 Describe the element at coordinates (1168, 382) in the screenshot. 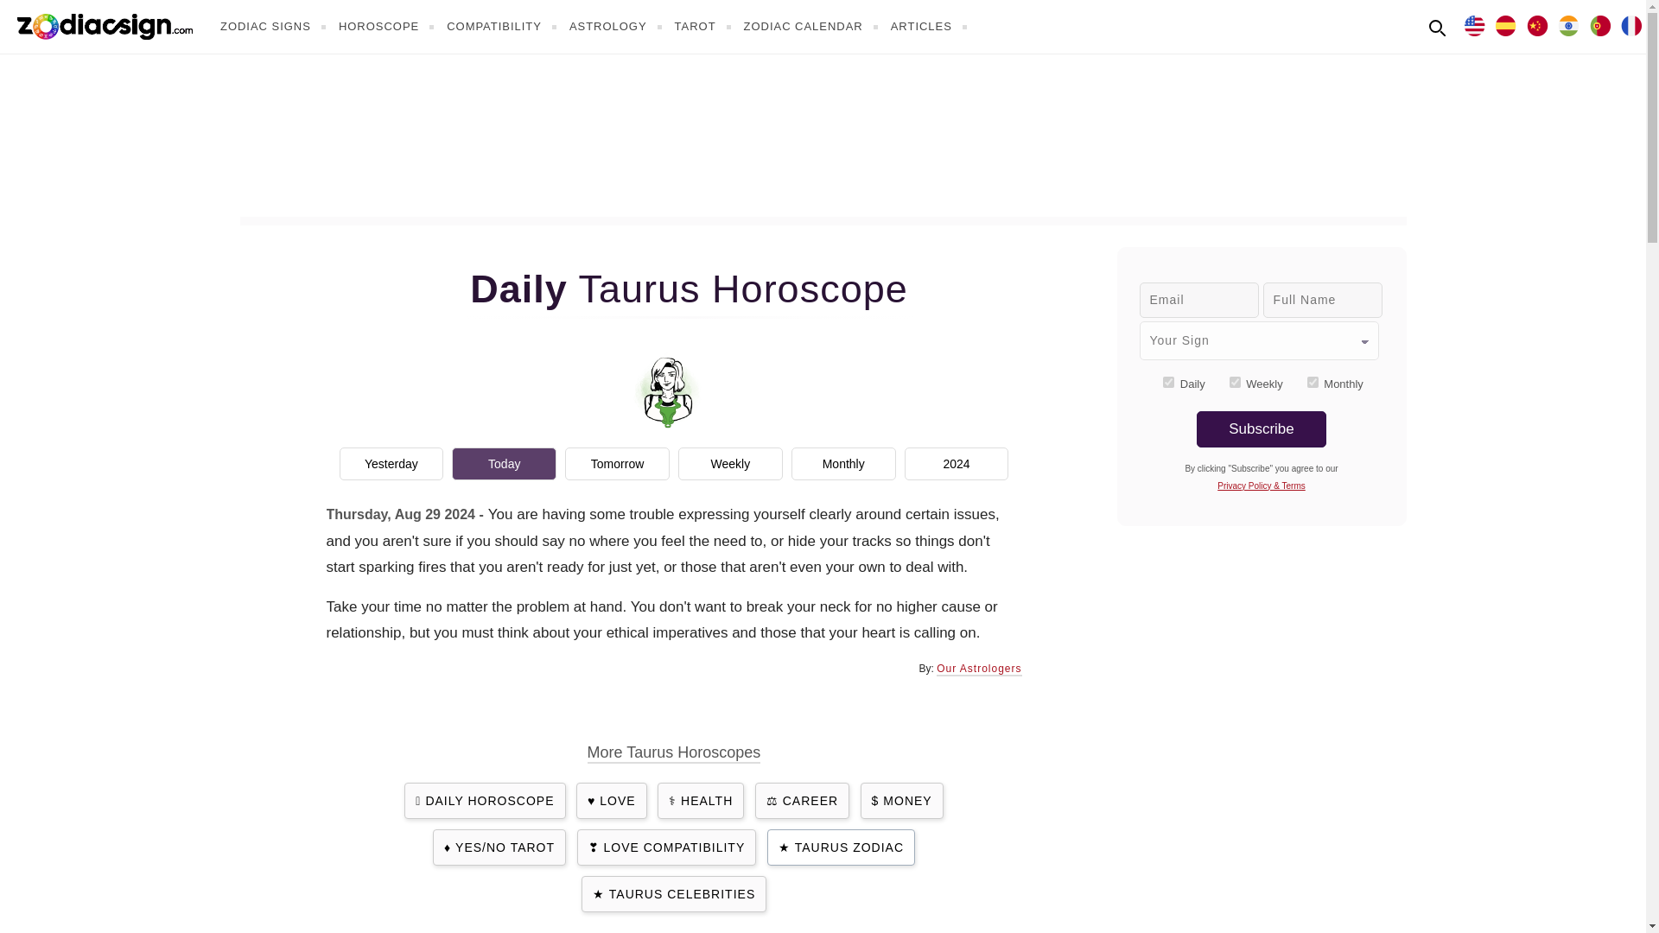

I see `daily` at that location.